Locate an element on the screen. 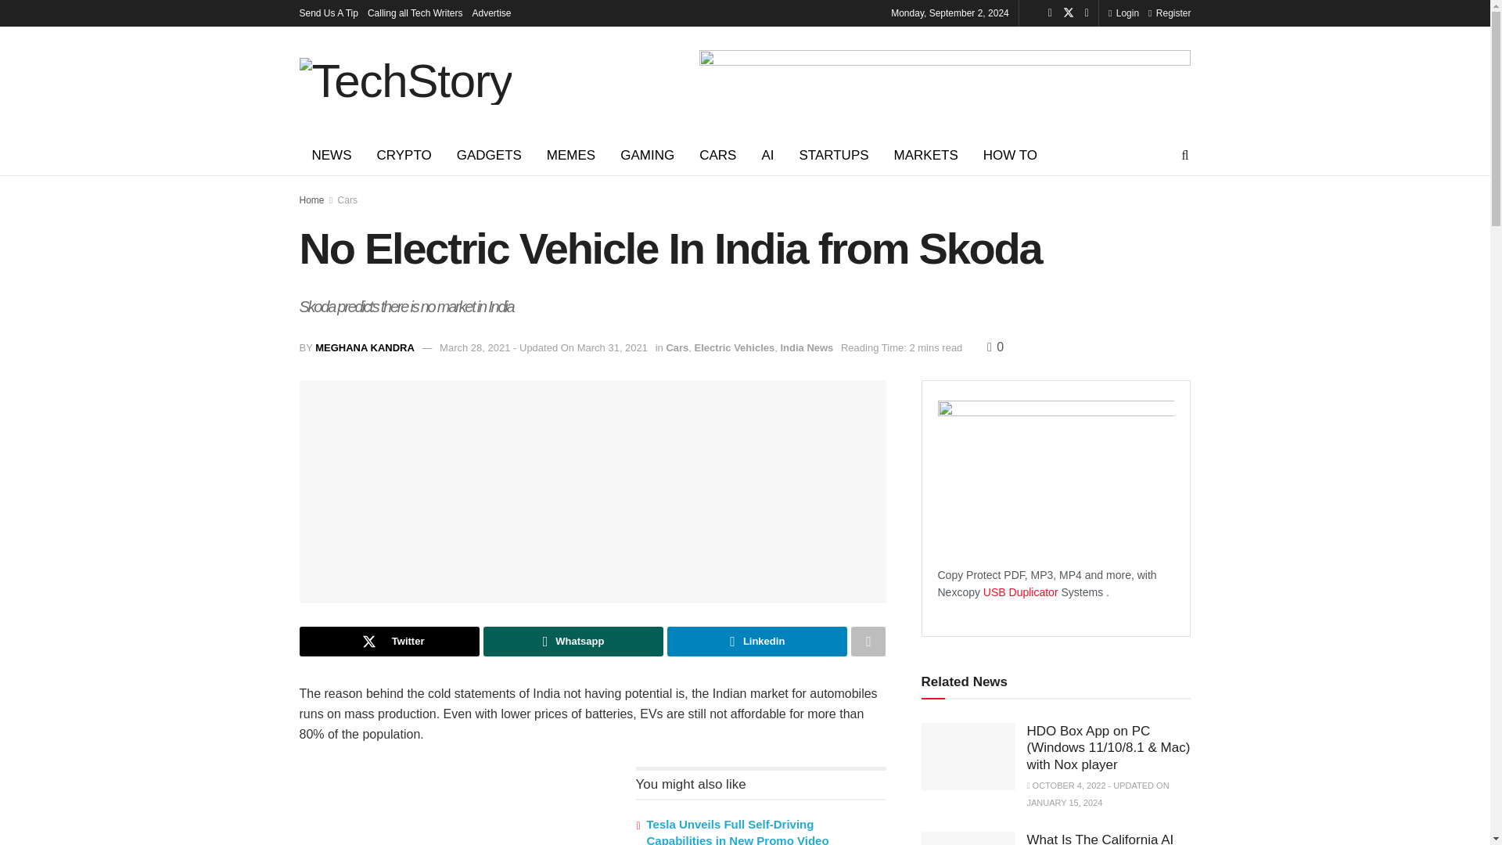 Image resolution: width=1502 pixels, height=845 pixels. USB duplicator is located at coordinates (1021, 591).